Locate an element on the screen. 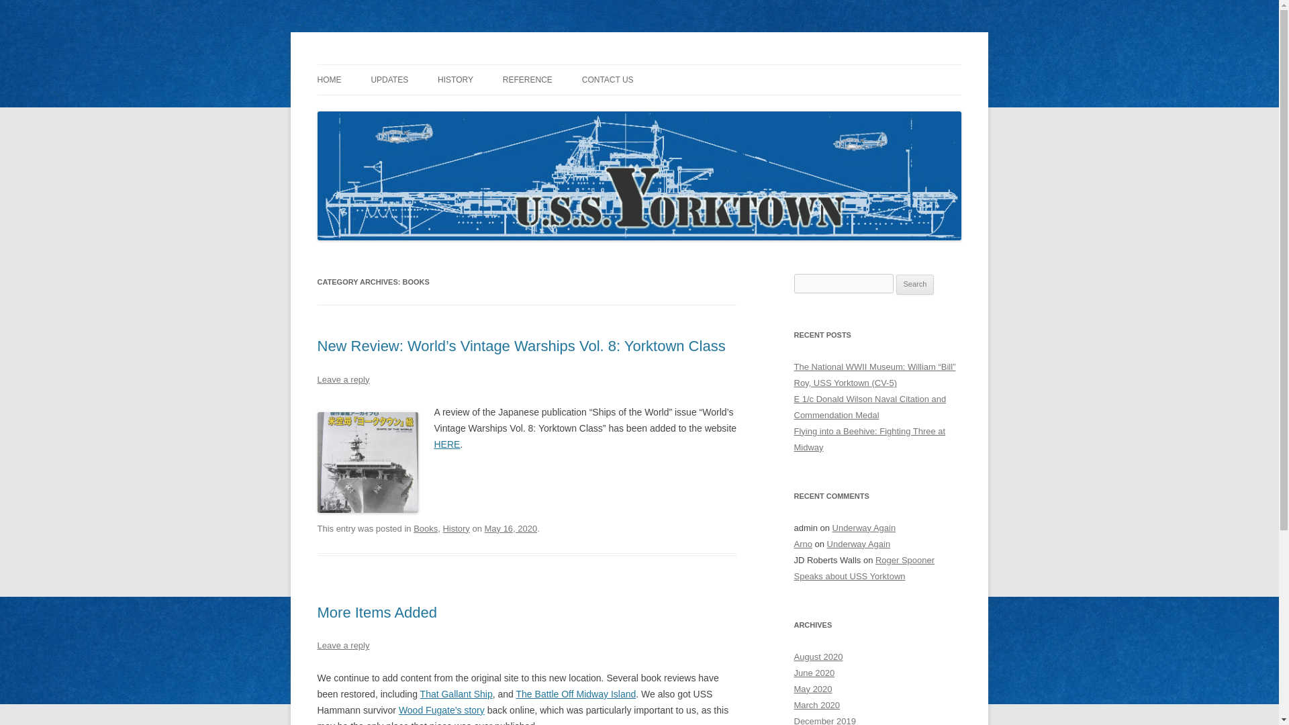  Search is located at coordinates (915, 285).